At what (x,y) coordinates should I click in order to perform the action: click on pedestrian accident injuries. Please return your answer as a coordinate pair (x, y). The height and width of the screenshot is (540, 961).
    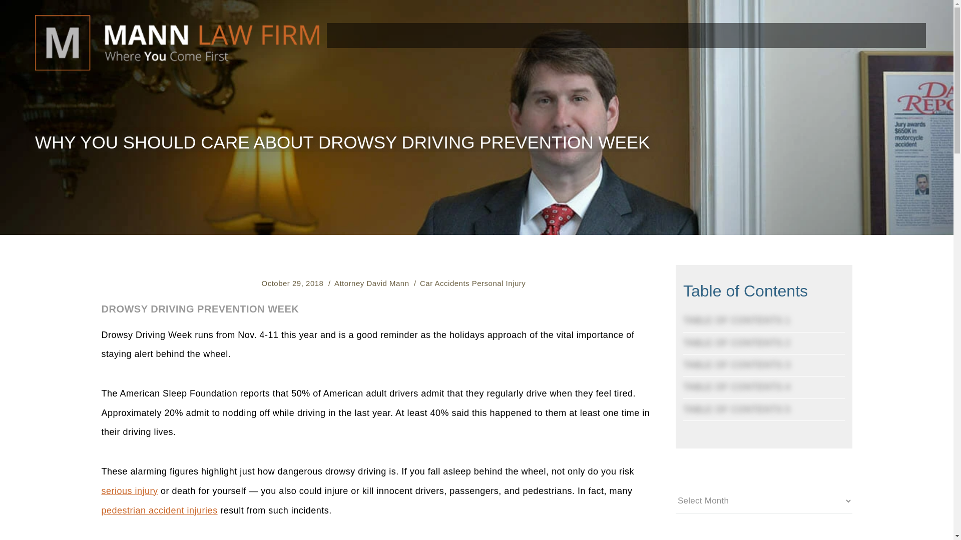
    Looking at the image, I should click on (159, 510).